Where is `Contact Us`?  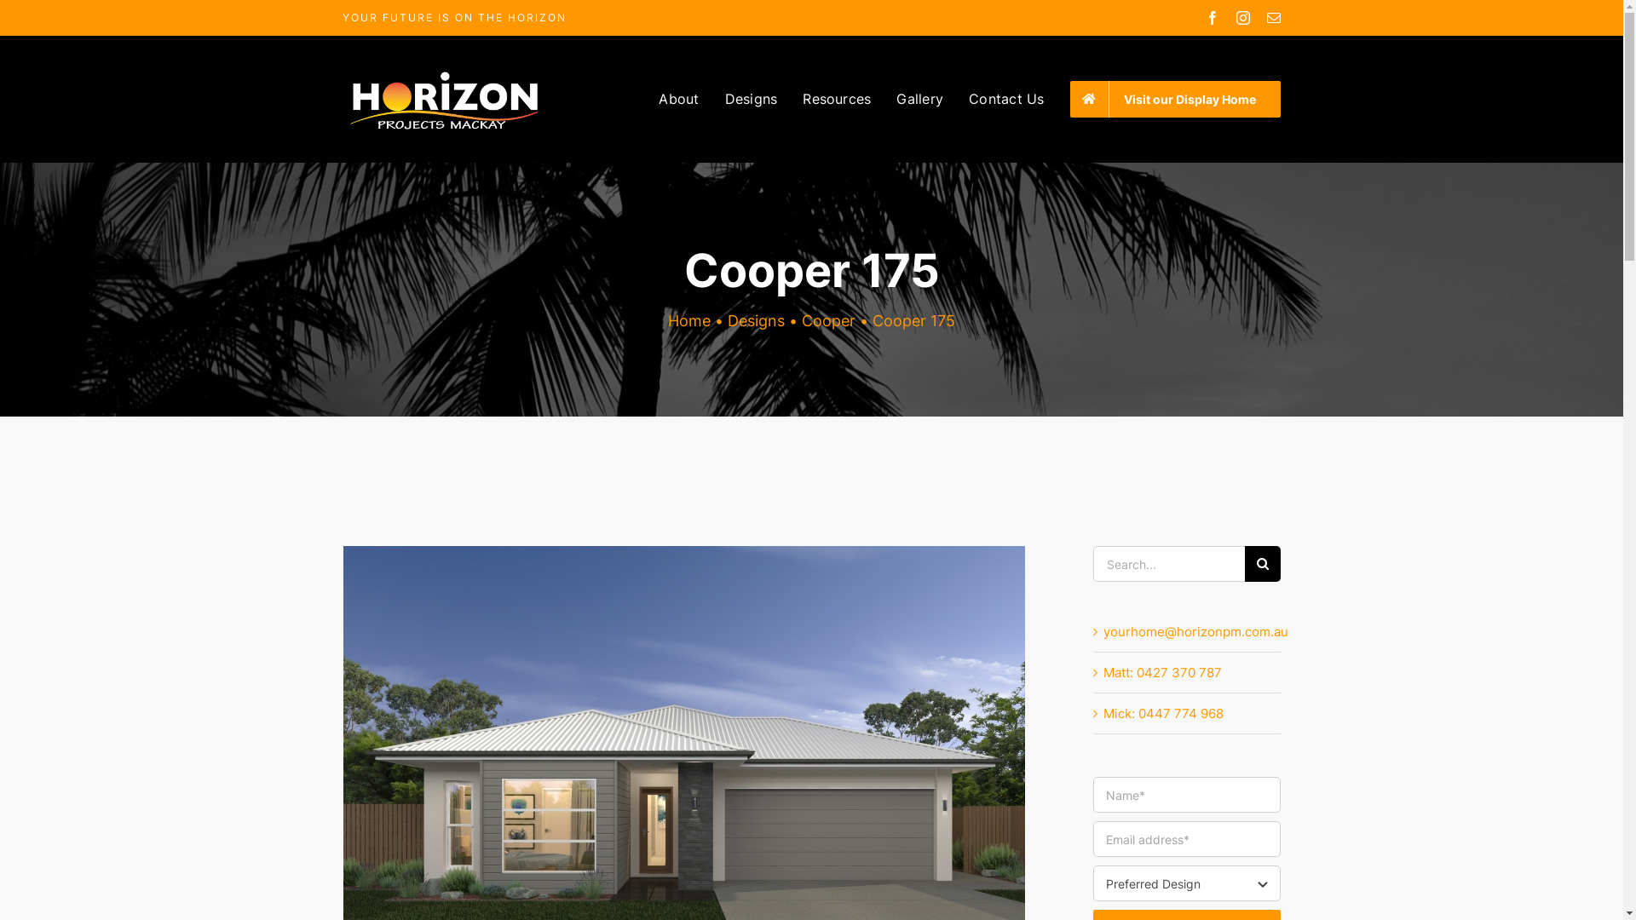
Contact Us is located at coordinates (1006, 99).